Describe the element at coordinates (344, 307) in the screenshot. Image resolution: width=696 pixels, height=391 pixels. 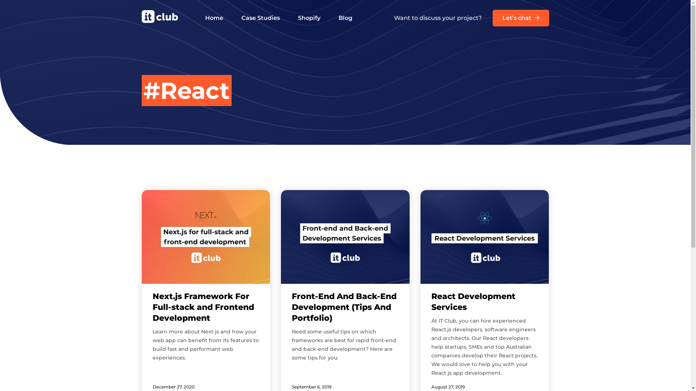
I see `Front-End And Back-End Development (Tips And Portfolio)` at that location.